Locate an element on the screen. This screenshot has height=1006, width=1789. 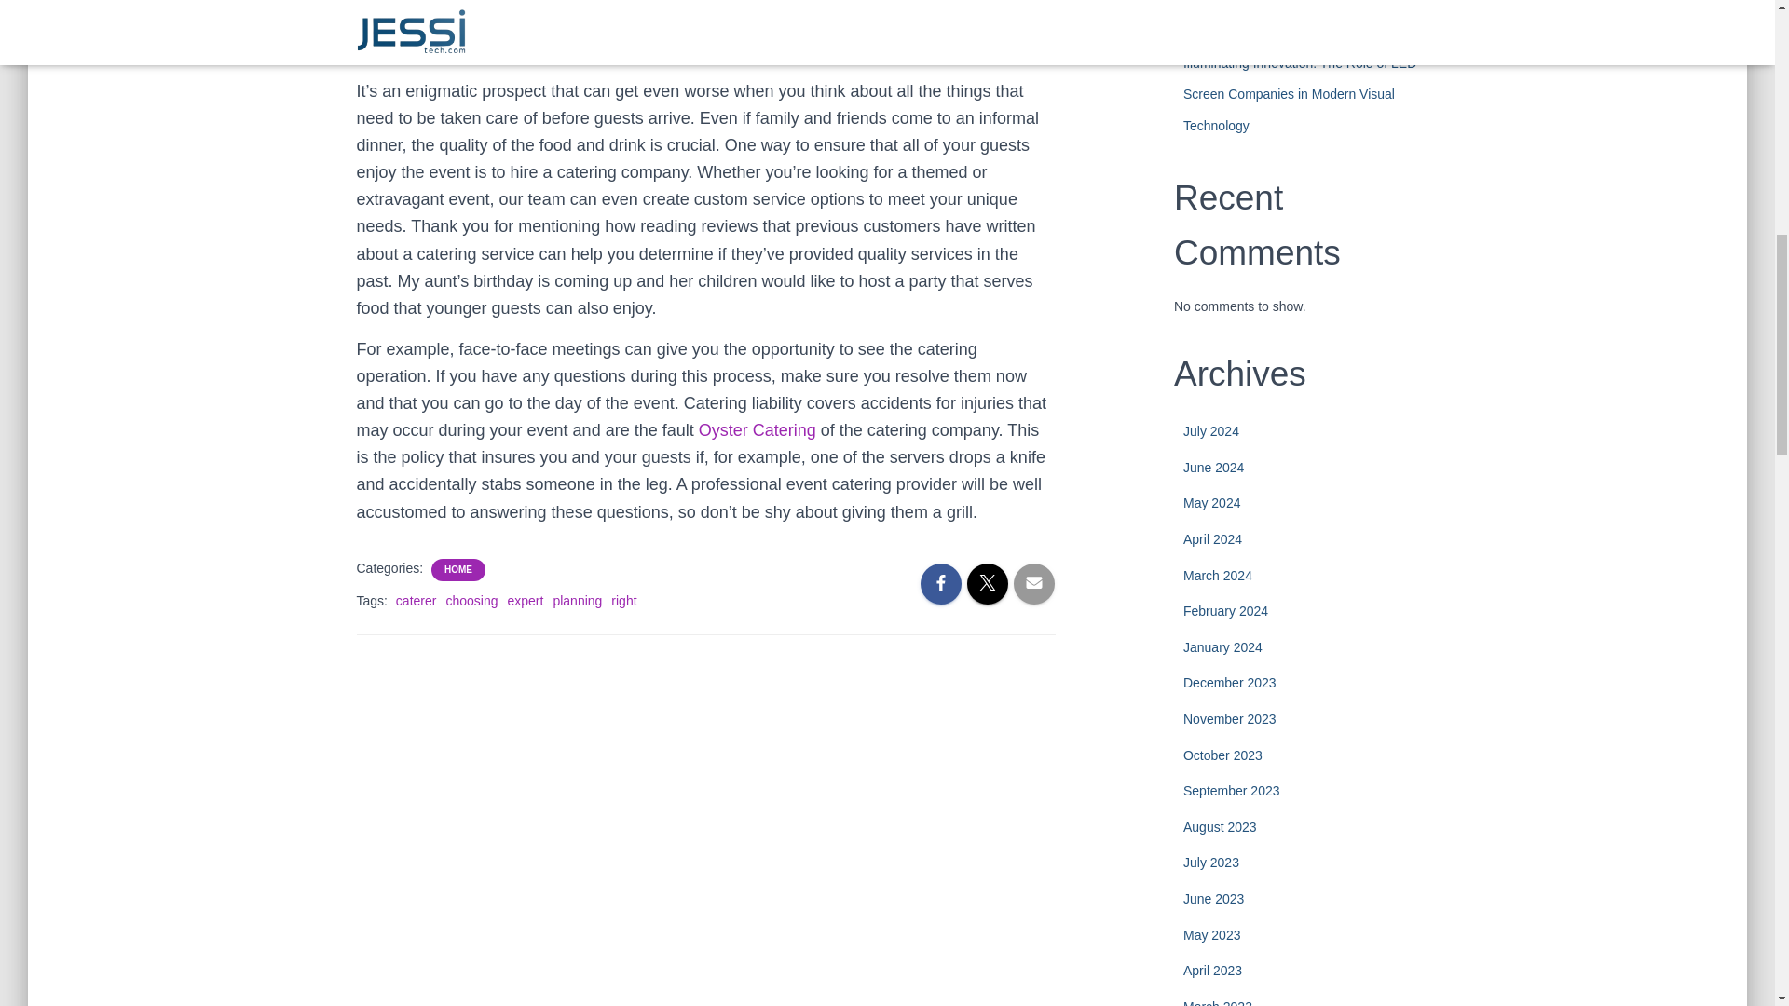
June 2023 is located at coordinates (1213, 898).